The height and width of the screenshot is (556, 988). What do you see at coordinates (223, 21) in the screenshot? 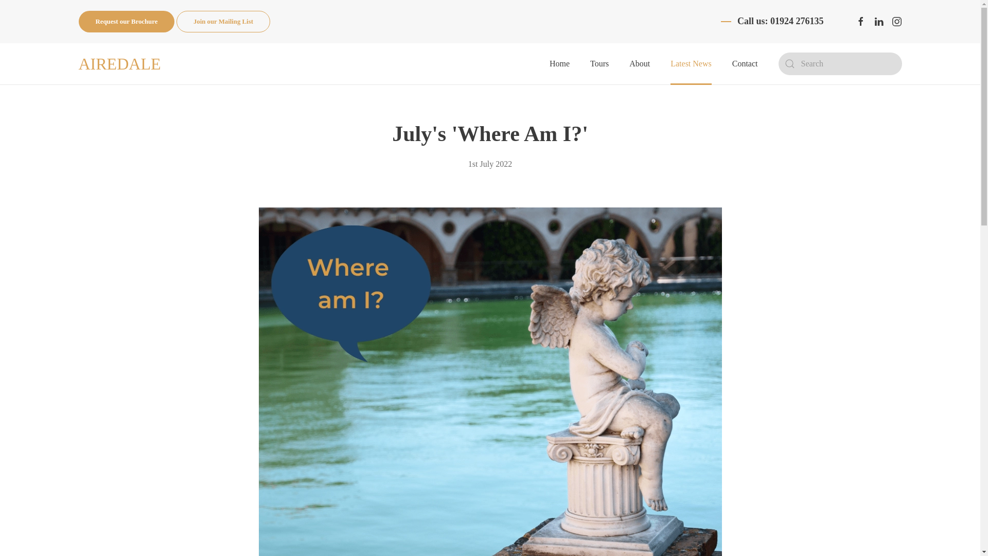
I see `Join our Mailing List` at bounding box center [223, 21].